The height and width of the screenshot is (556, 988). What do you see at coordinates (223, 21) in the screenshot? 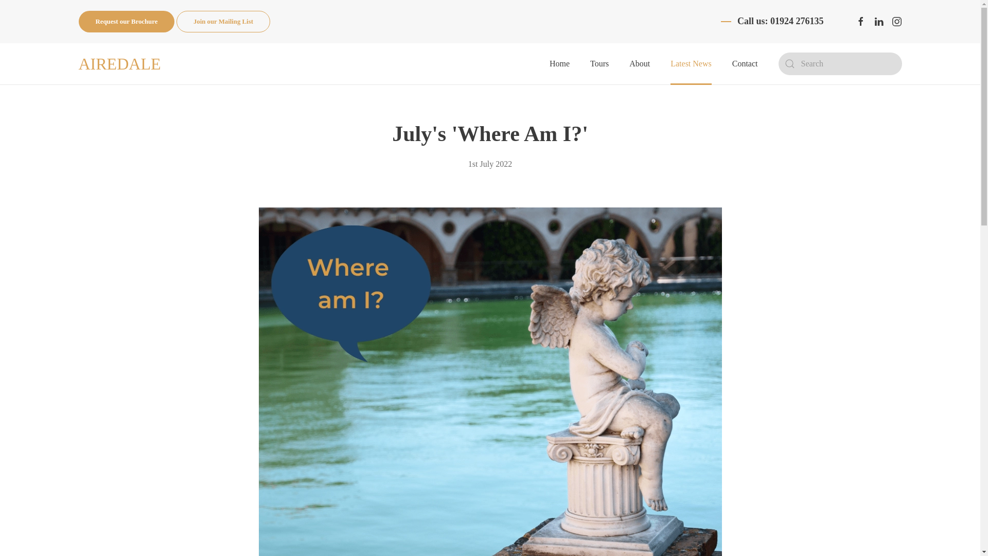
I see `Join our Mailing List` at bounding box center [223, 21].